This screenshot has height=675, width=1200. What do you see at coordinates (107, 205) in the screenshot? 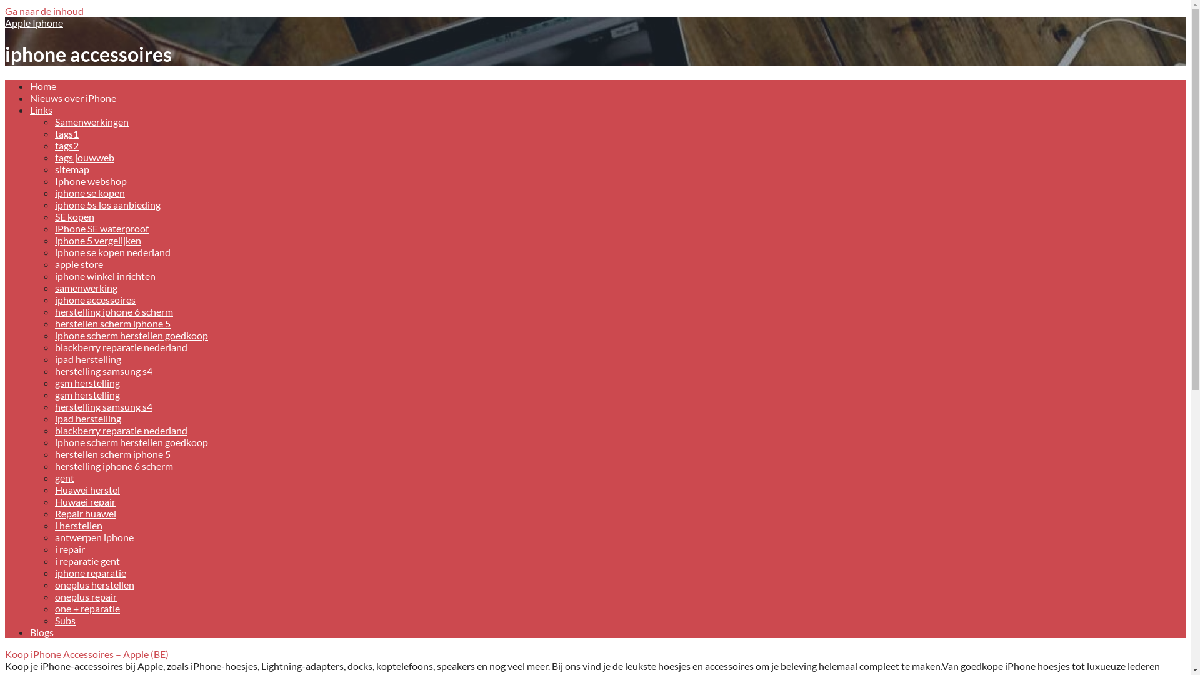
I see `iphone 5s los aanbieding` at bounding box center [107, 205].